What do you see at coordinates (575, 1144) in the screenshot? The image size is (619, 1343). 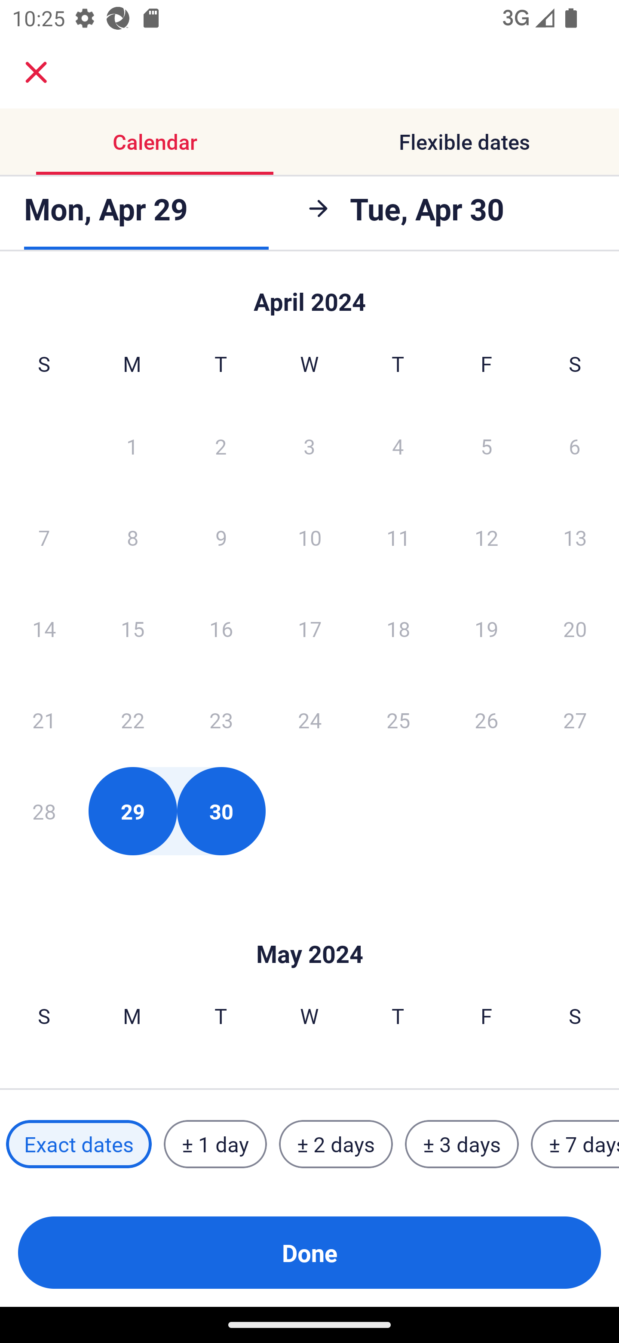 I see `± 7 days` at bounding box center [575, 1144].